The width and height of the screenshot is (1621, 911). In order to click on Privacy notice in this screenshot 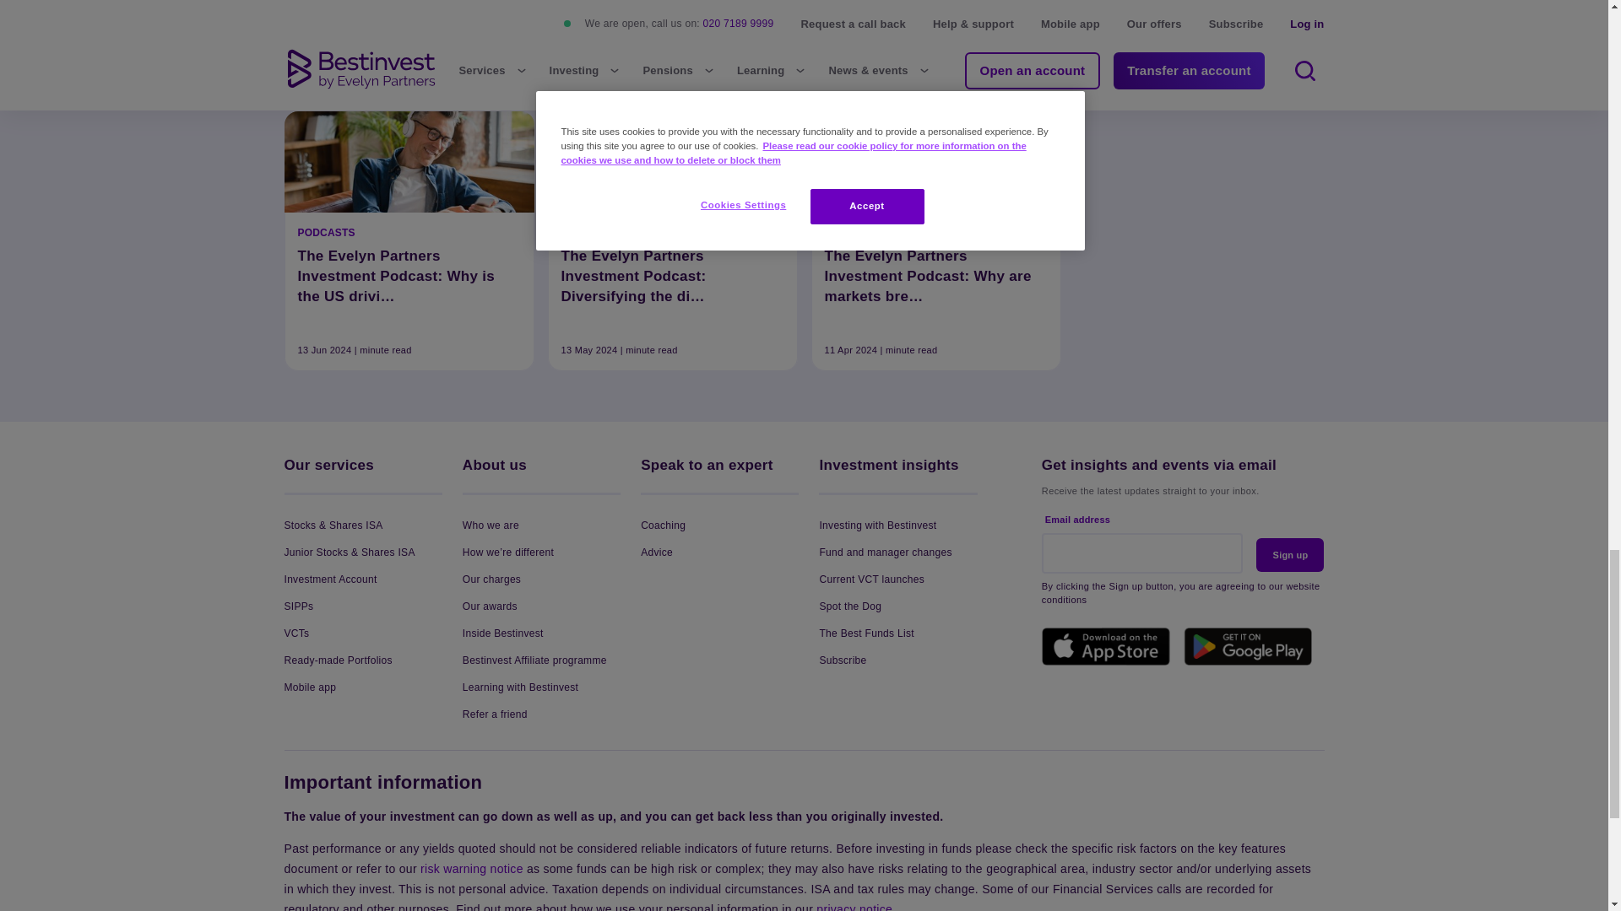, I will do `click(854, 907)`.